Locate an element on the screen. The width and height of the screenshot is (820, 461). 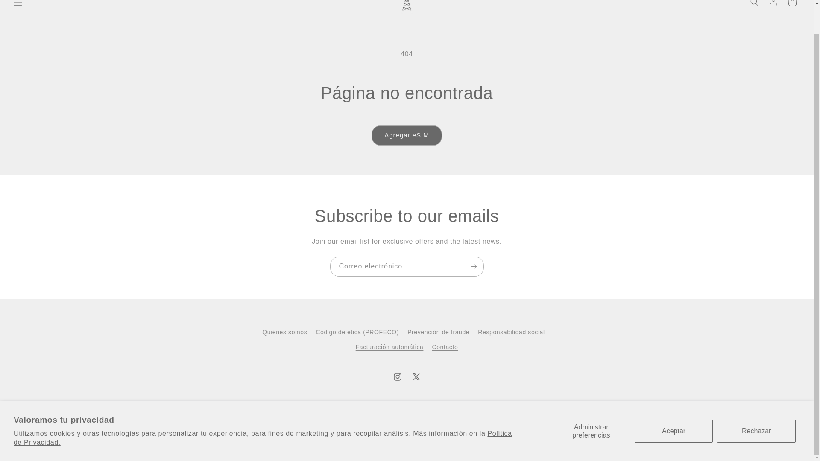
Administrar preferencias is located at coordinates (591, 400).